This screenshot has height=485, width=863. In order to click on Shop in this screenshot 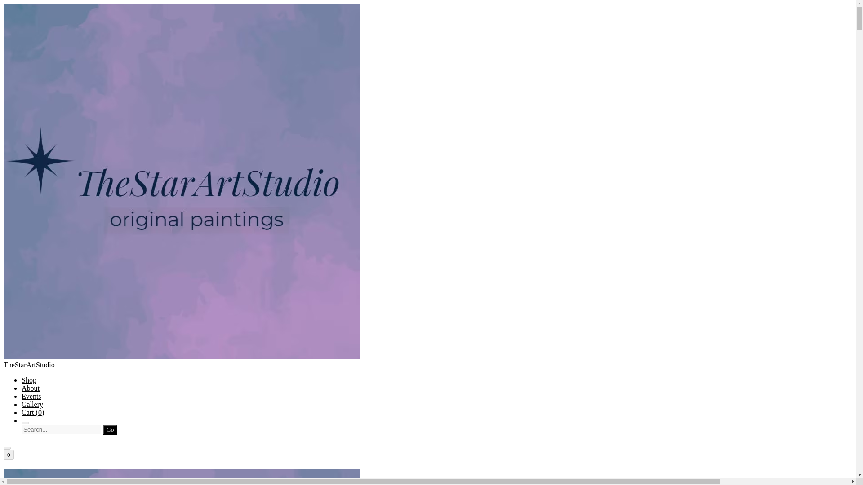, I will do `click(29, 380)`.